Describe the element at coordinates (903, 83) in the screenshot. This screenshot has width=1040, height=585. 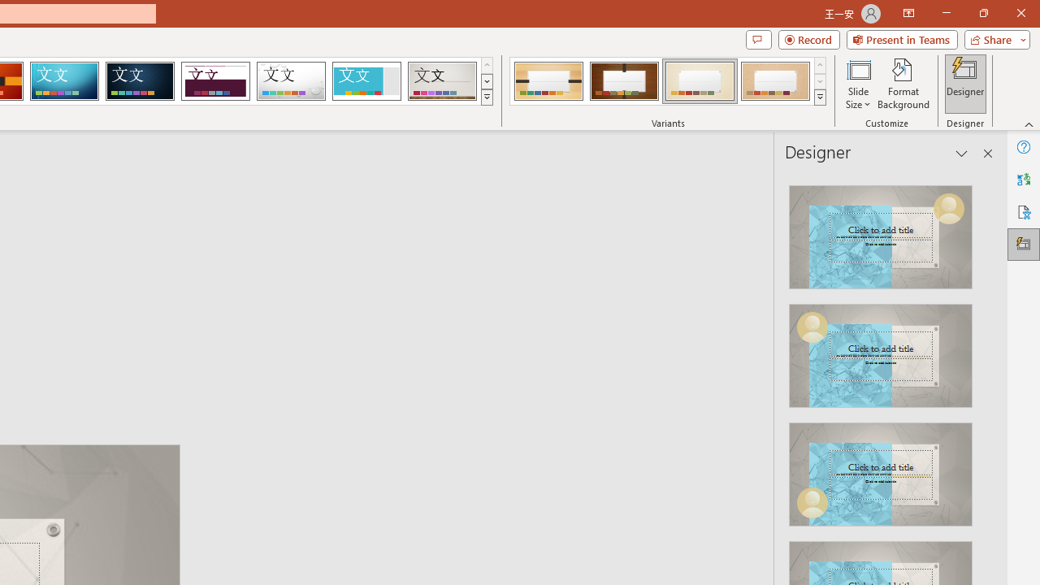
I see `Format Background` at that location.